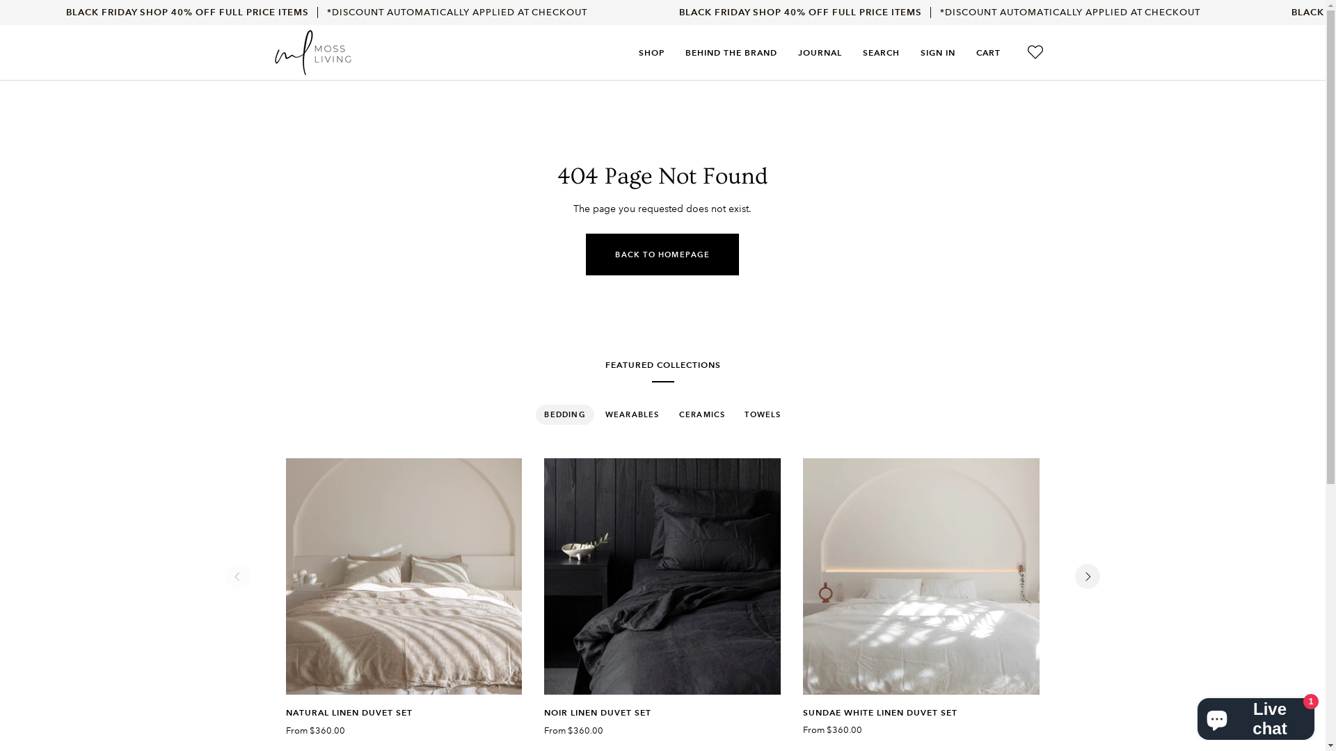  What do you see at coordinates (662, 255) in the screenshot?
I see `BACK TO HOMEPAGE` at bounding box center [662, 255].